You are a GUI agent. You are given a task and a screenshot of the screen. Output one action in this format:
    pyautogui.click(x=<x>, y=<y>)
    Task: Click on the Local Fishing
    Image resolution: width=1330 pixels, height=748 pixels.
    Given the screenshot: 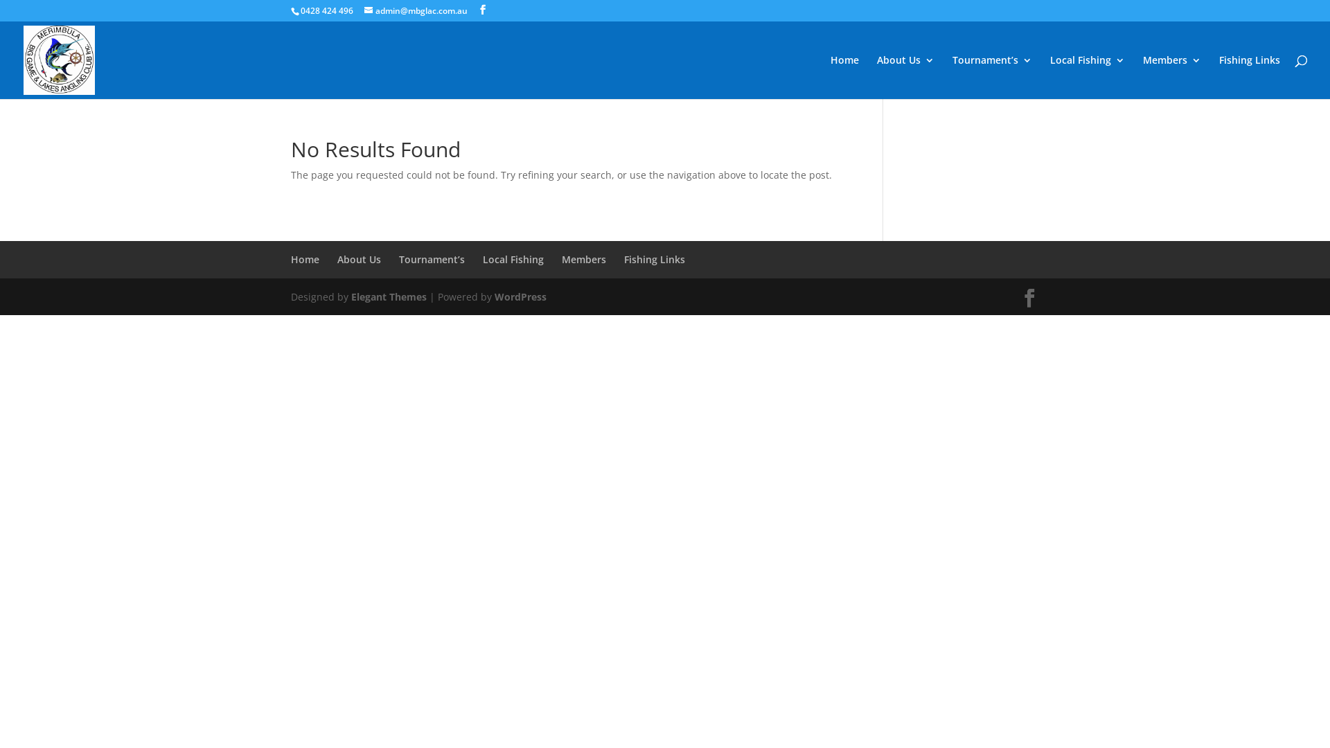 What is the action you would take?
    pyautogui.click(x=1088, y=78)
    